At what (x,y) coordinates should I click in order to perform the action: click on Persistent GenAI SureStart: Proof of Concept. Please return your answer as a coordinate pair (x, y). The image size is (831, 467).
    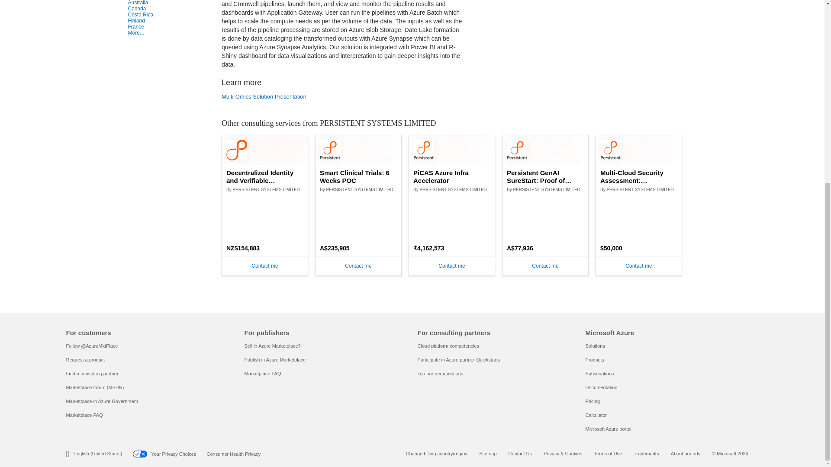
    Looking at the image, I should click on (545, 176).